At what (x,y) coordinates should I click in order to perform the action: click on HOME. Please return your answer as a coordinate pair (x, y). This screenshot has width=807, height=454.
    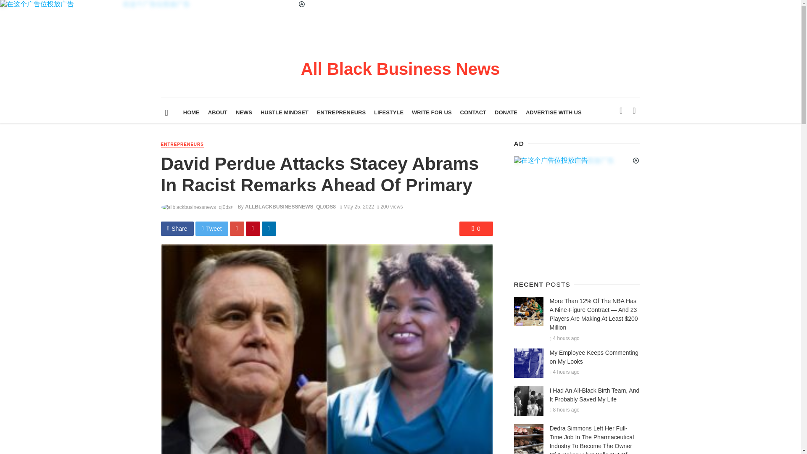
    Looking at the image, I should click on (192, 113).